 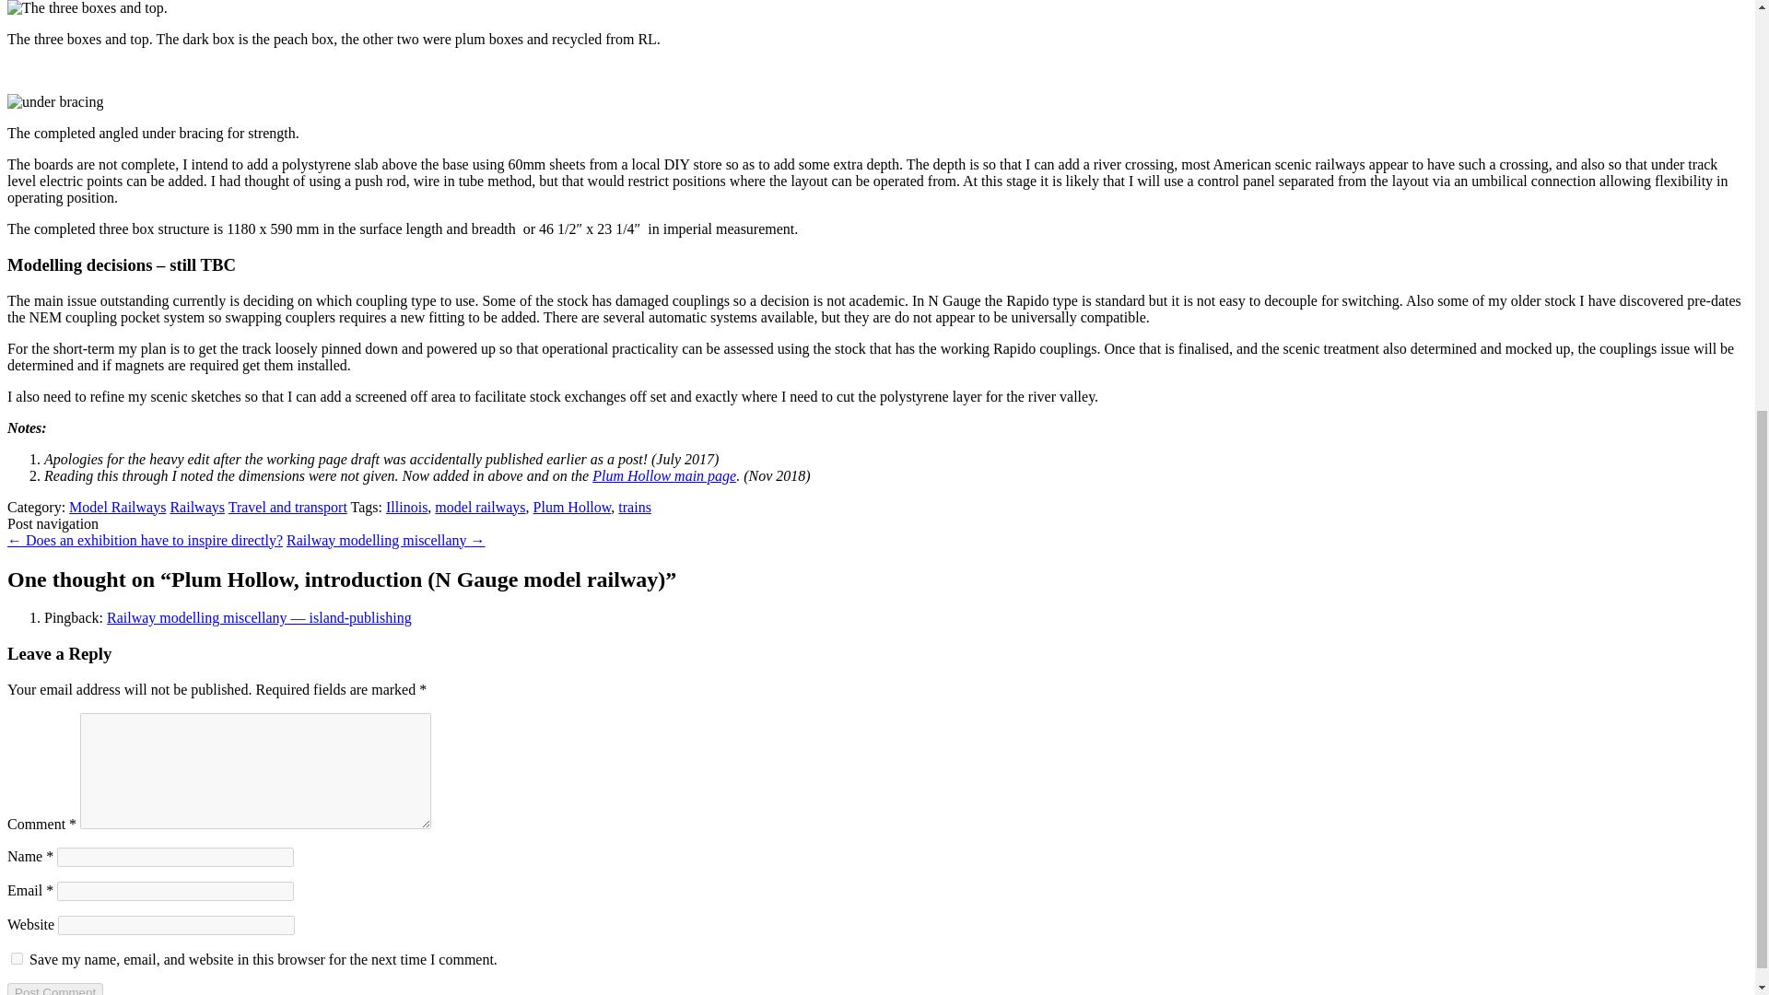 What do you see at coordinates (117, 507) in the screenshot?
I see `Model Railways` at bounding box center [117, 507].